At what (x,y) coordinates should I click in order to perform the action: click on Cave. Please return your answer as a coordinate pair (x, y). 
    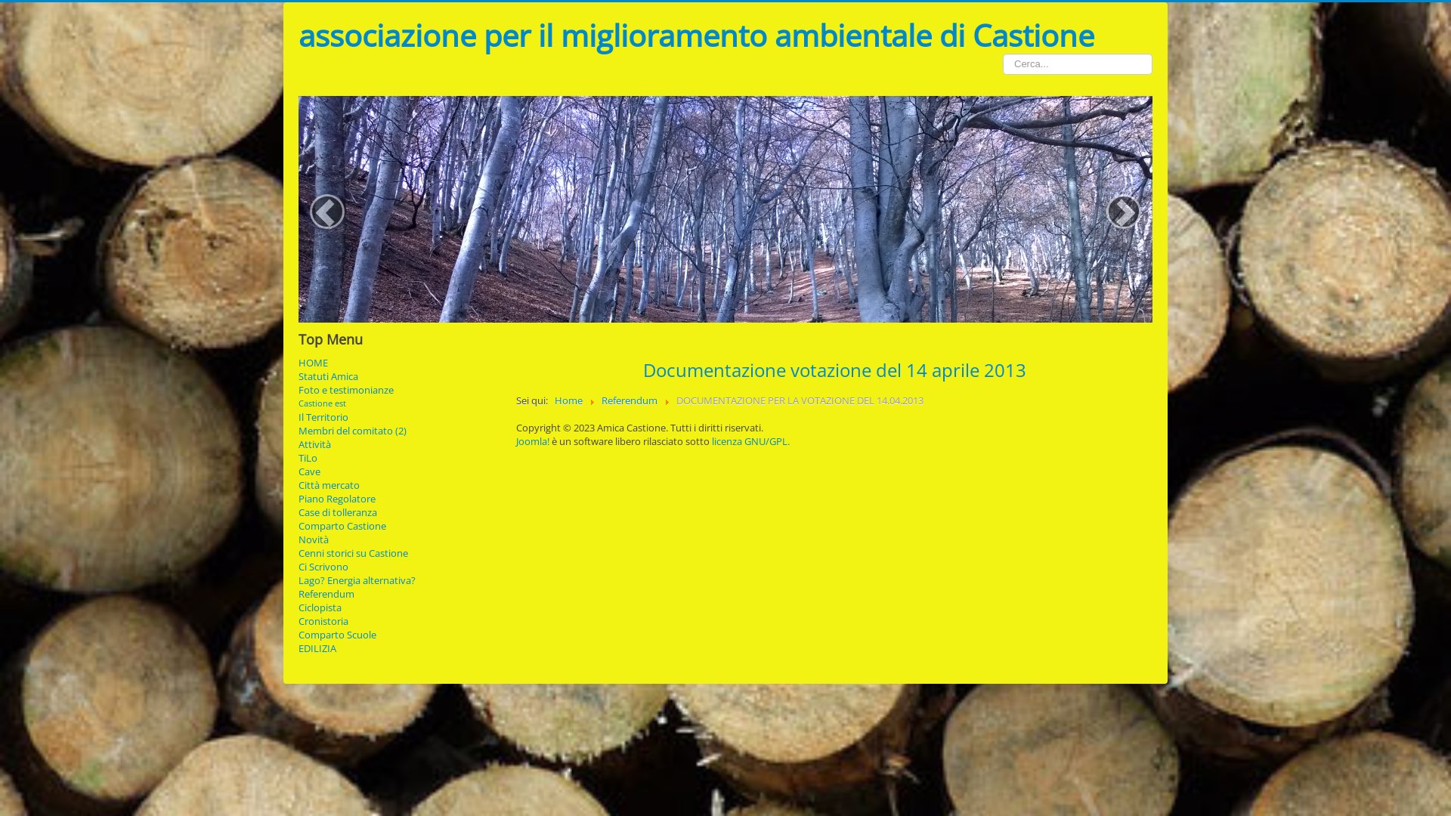
    Looking at the image, I should click on (398, 471).